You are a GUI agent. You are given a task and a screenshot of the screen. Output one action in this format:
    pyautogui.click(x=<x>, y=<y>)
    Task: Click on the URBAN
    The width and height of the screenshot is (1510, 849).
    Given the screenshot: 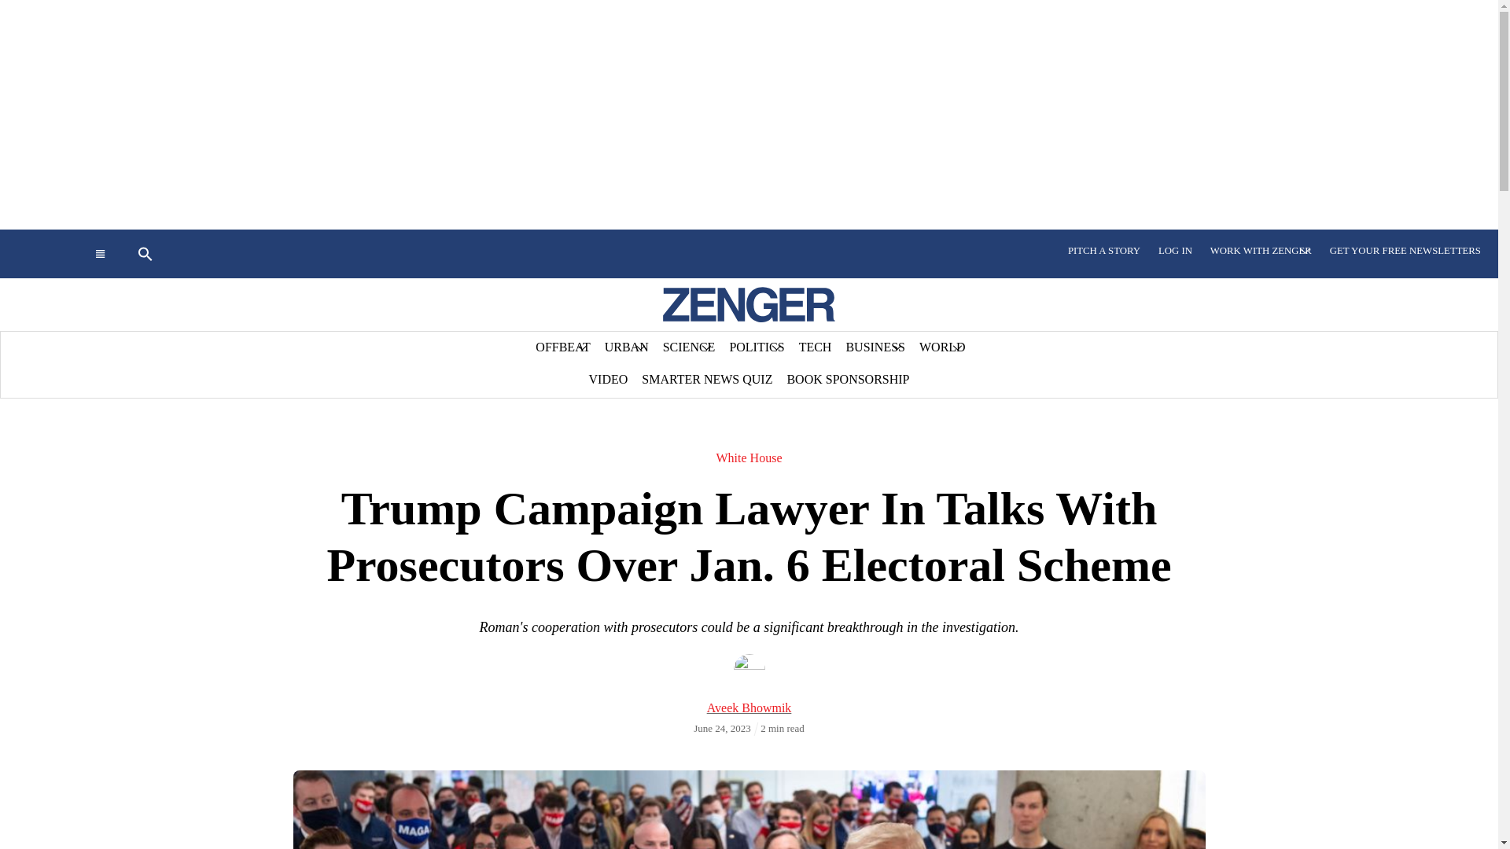 What is the action you would take?
    pyautogui.click(x=626, y=347)
    